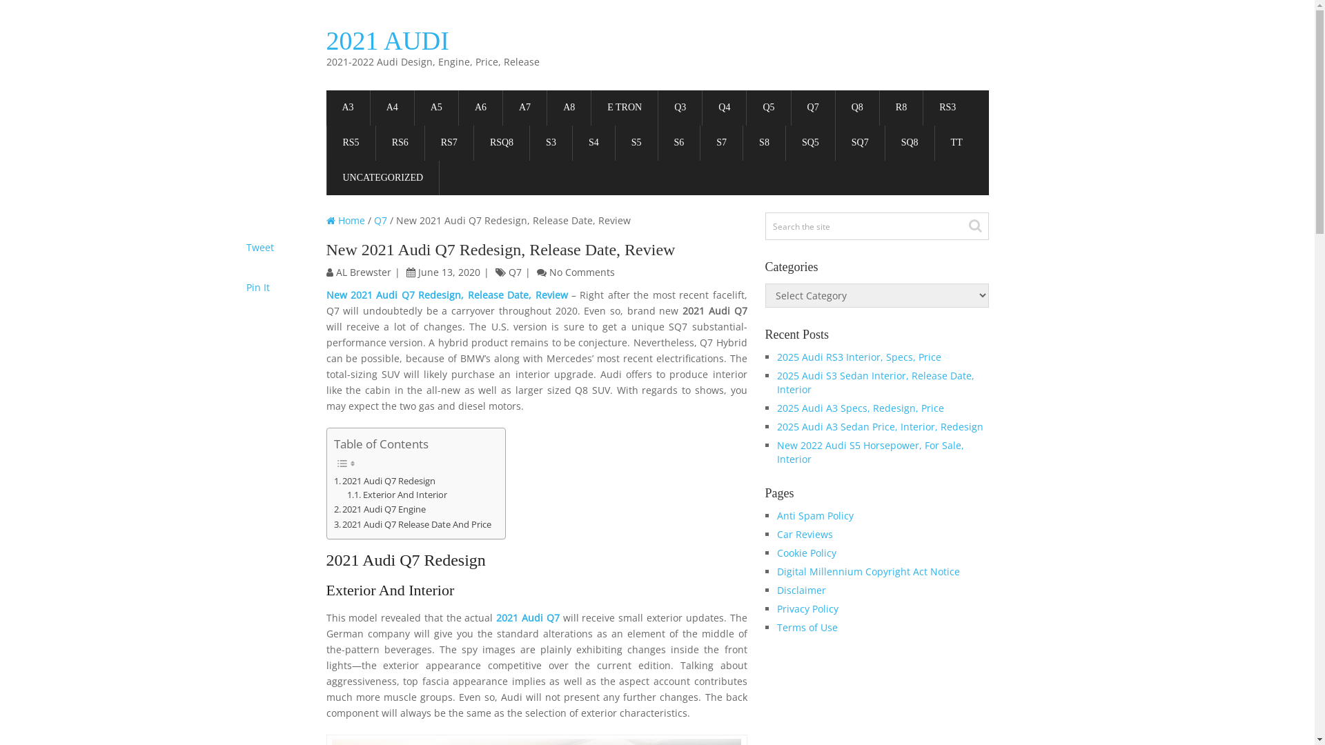  Describe the element at coordinates (569, 108) in the screenshot. I see `A8` at that location.